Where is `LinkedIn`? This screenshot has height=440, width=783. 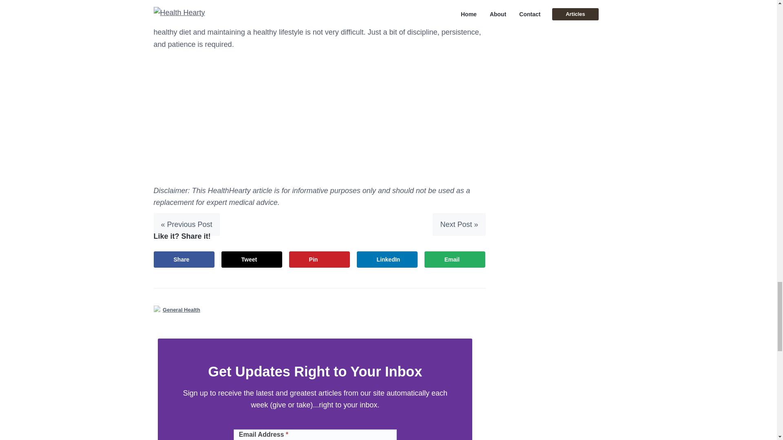 LinkedIn is located at coordinates (387, 259).